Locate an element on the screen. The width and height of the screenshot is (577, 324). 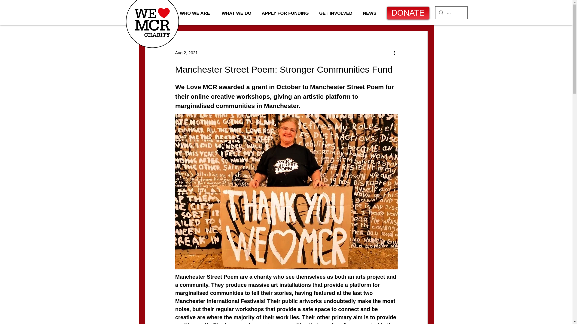
GET INVOLVED is located at coordinates (335, 13).